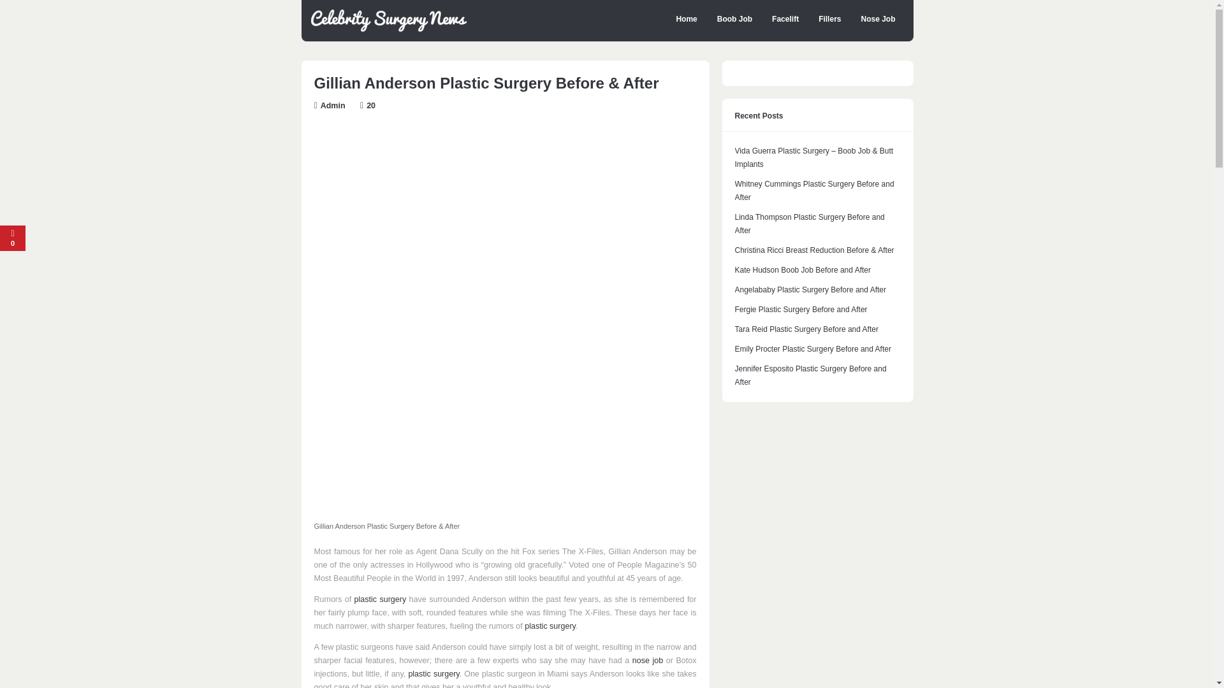  What do you see at coordinates (648, 661) in the screenshot?
I see `nose job` at bounding box center [648, 661].